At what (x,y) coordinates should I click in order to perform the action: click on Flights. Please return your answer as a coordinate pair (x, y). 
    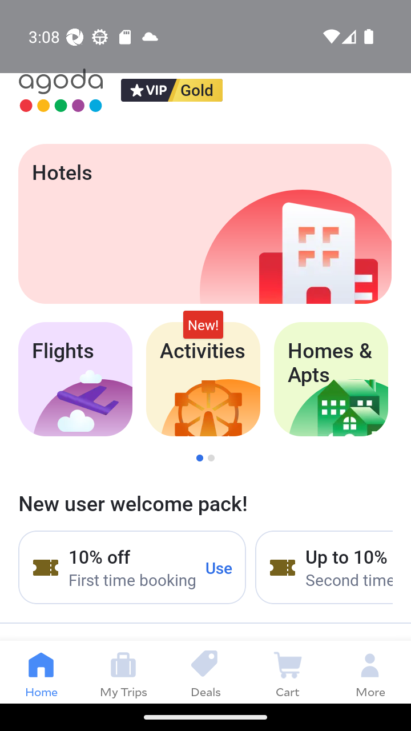
    Looking at the image, I should click on (75, 379).